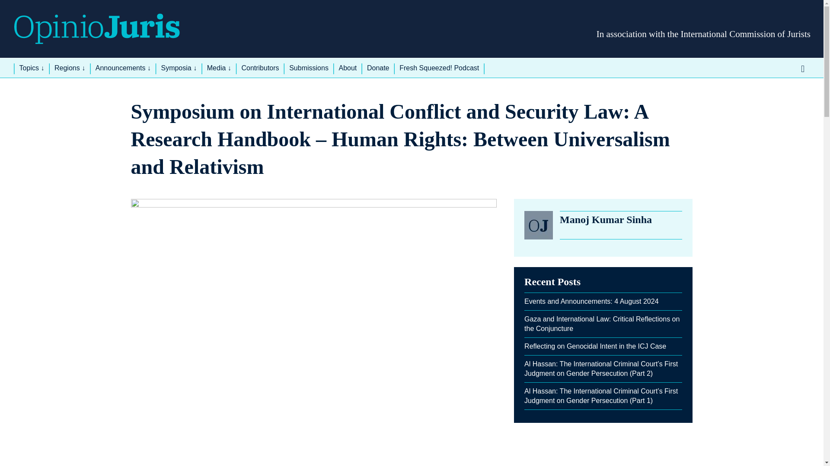 This screenshot has height=466, width=830. Describe the element at coordinates (704, 34) in the screenshot. I see `In association with the International Commission of Jurists` at that location.